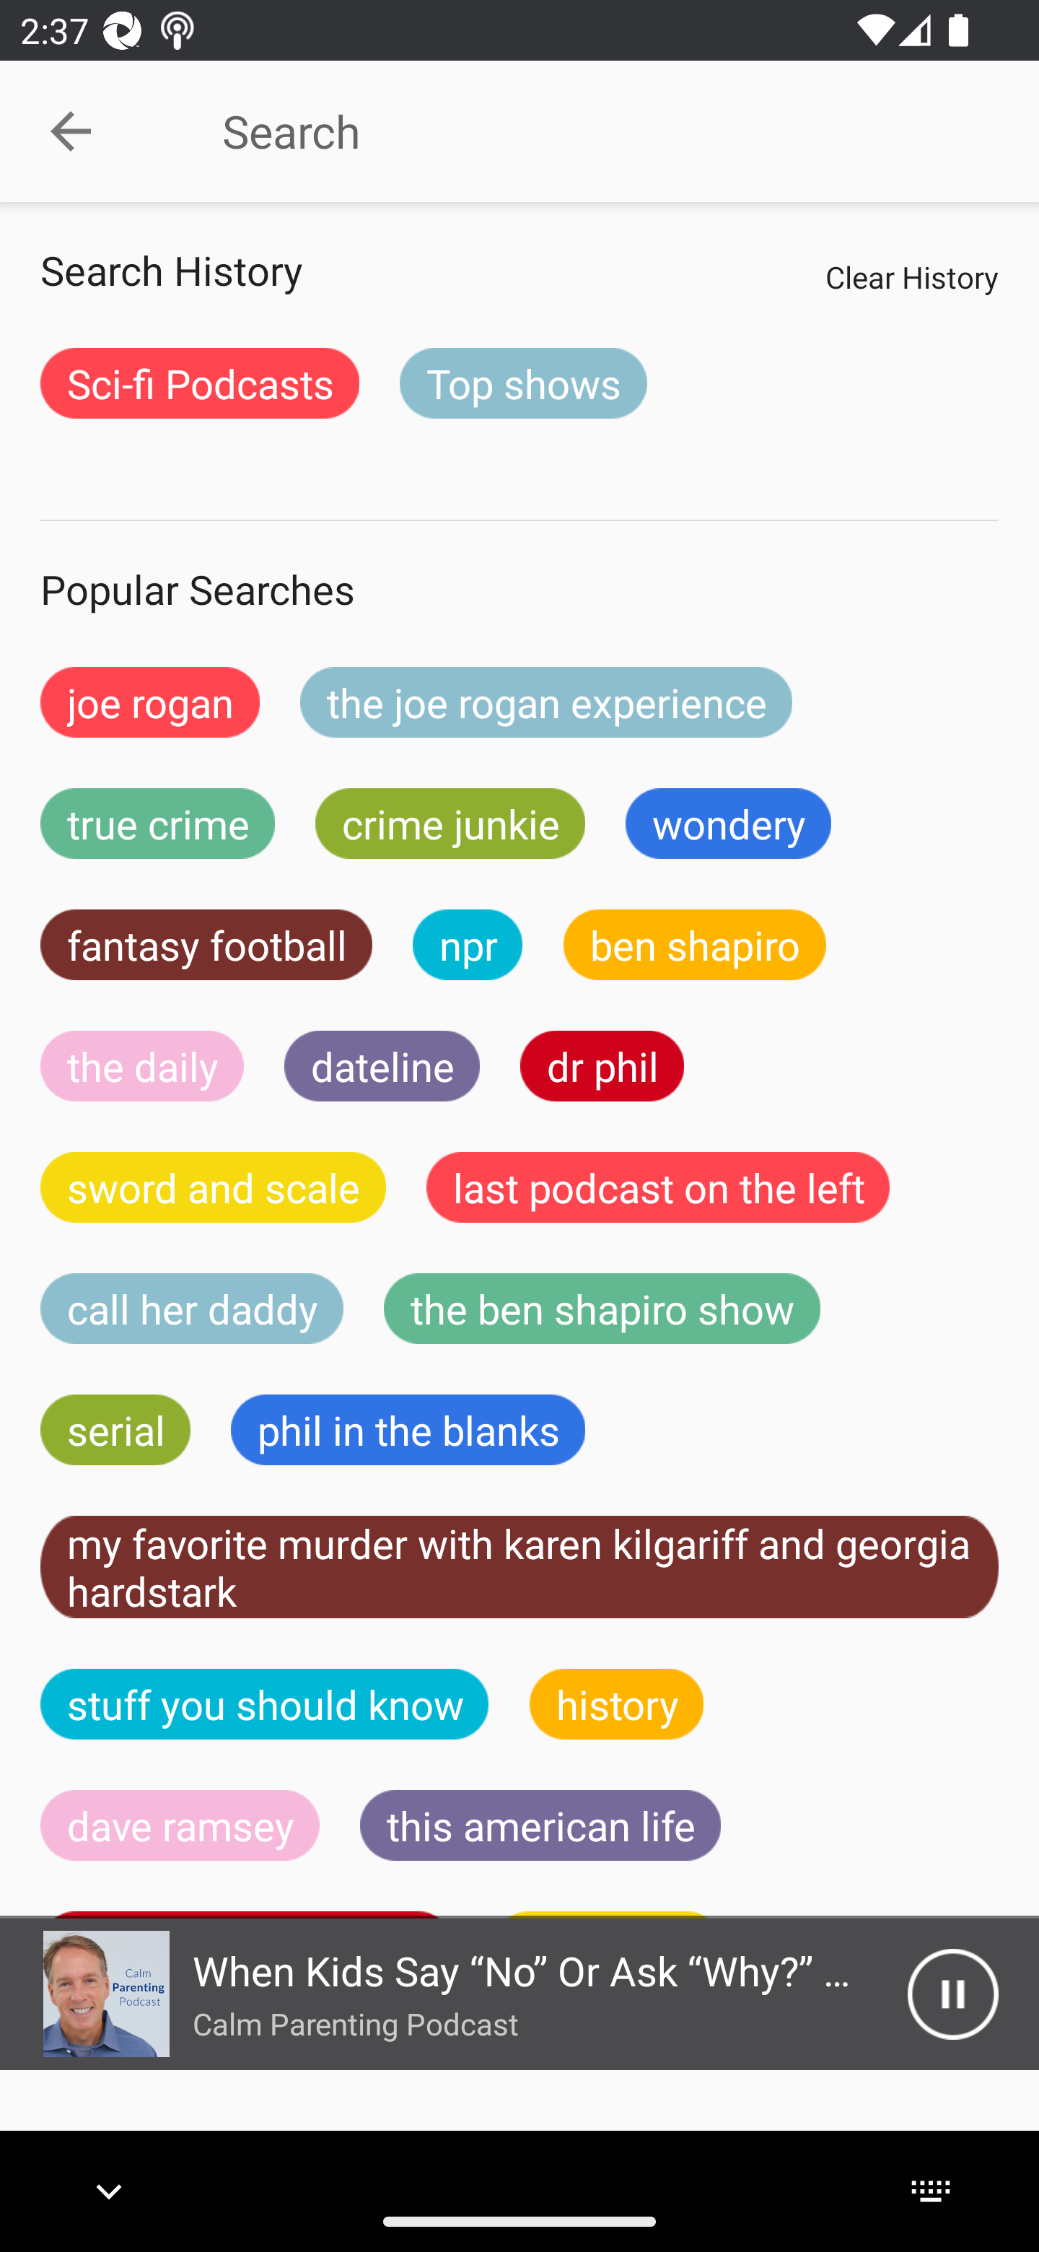 Image resolution: width=1039 pixels, height=2252 pixels. I want to click on Search, so click(585, 131).